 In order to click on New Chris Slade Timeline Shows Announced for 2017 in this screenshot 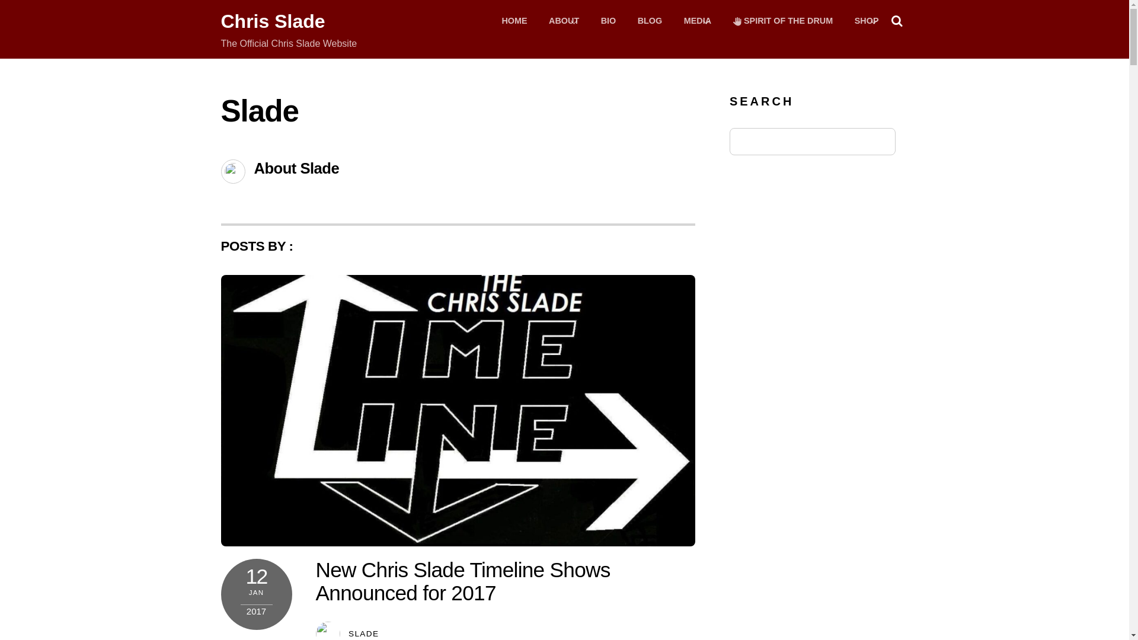, I will do `click(867, 21)`.